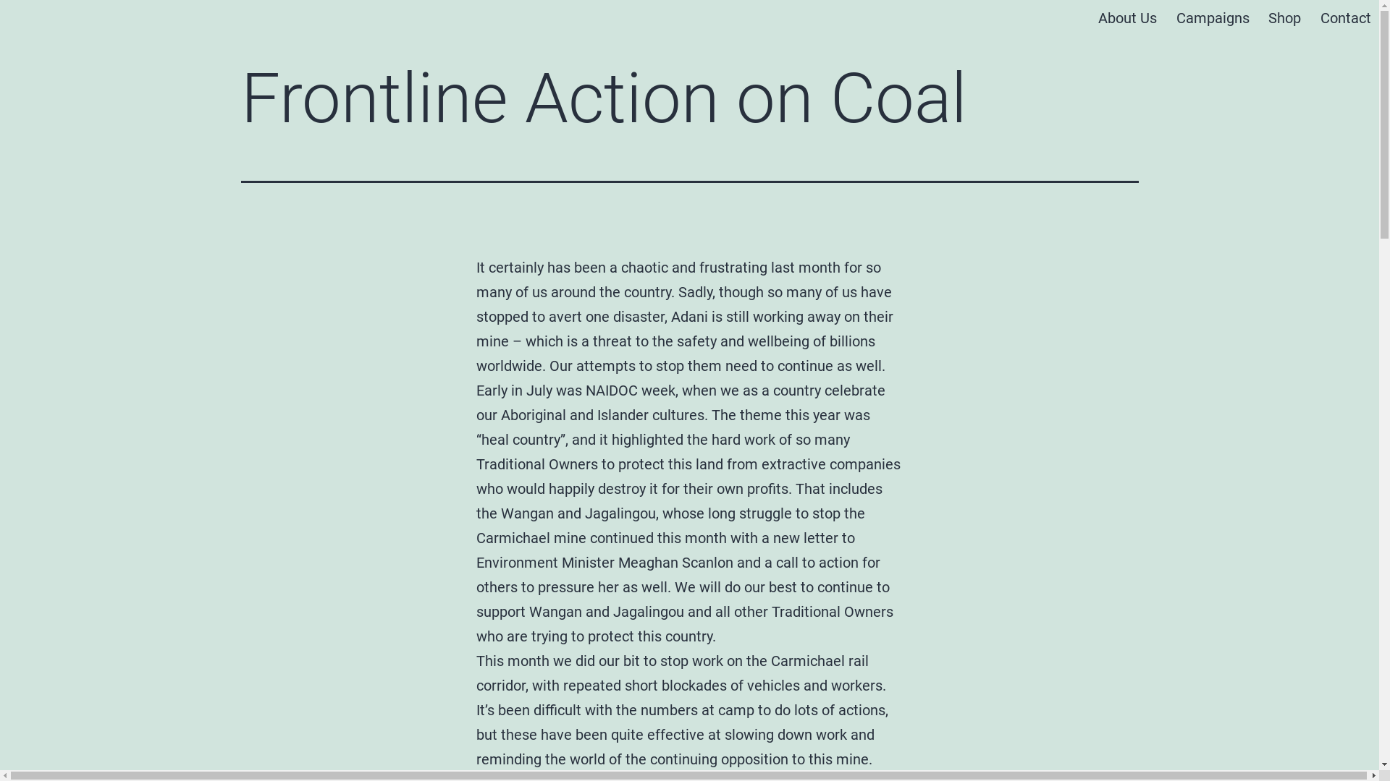 This screenshot has height=781, width=1390. I want to click on Contact, so click(1345, 19).